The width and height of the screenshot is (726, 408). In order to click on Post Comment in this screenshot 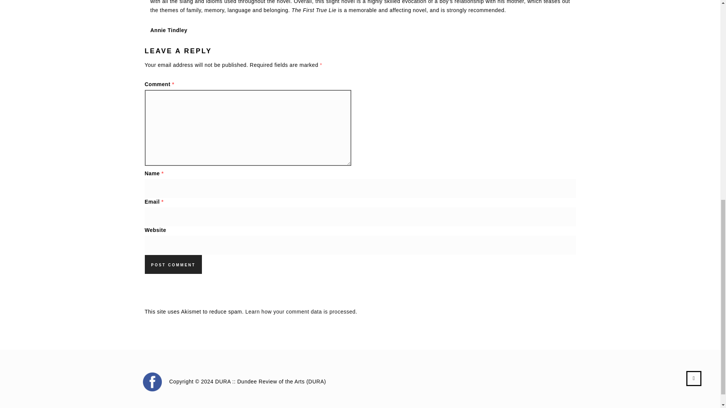, I will do `click(173, 264)`.